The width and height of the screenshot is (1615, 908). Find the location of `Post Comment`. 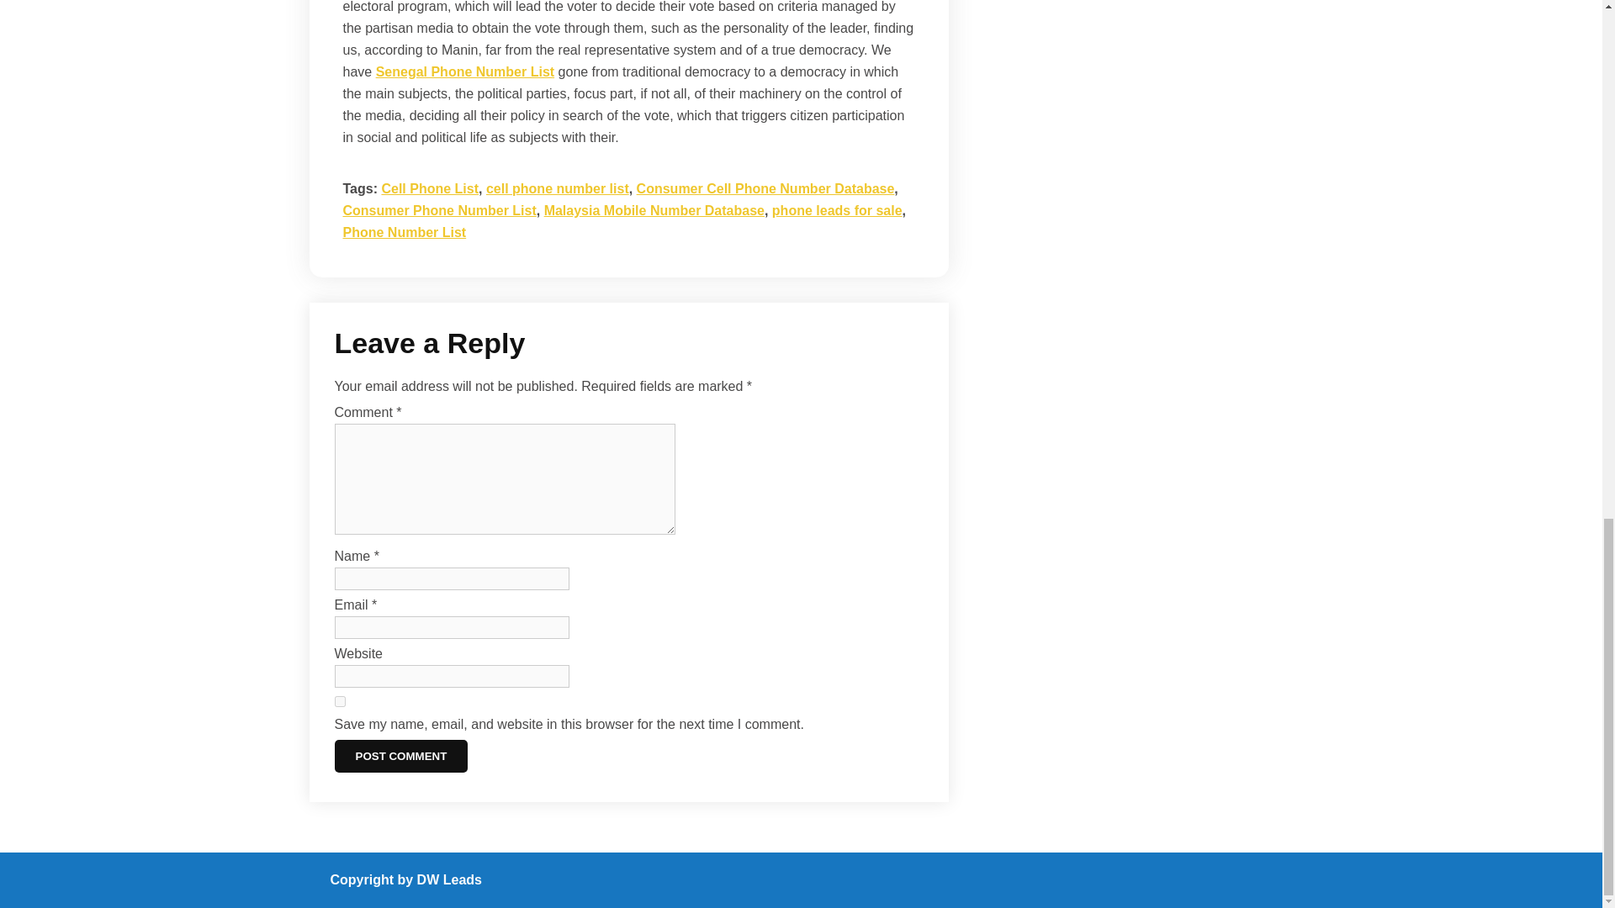

Post Comment is located at coordinates (400, 757).